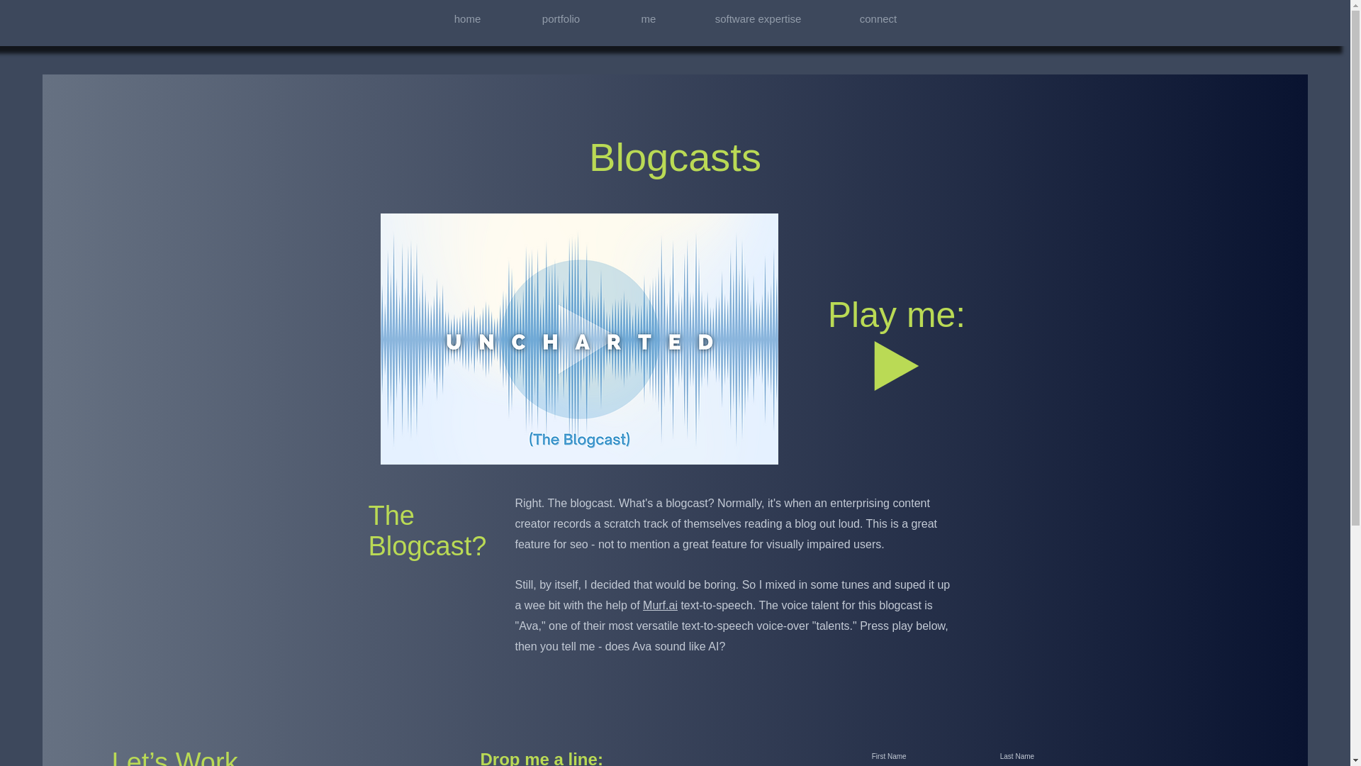  I want to click on connect, so click(878, 18).